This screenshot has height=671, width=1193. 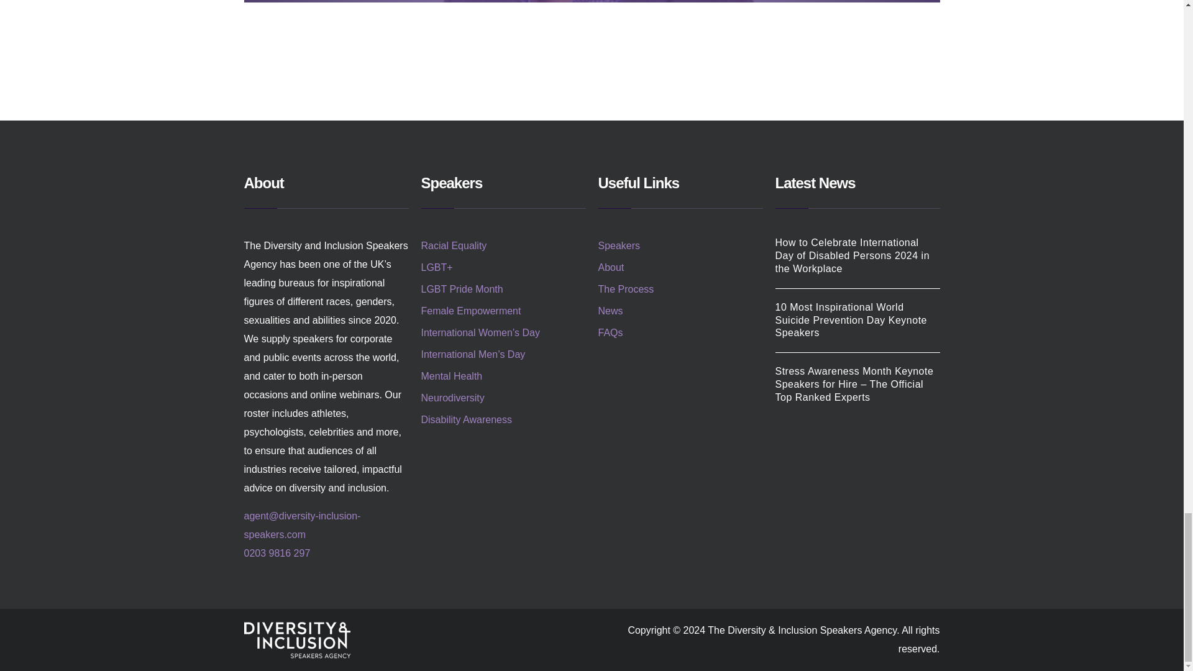 I want to click on logowhite60, so click(x=296, y=640).